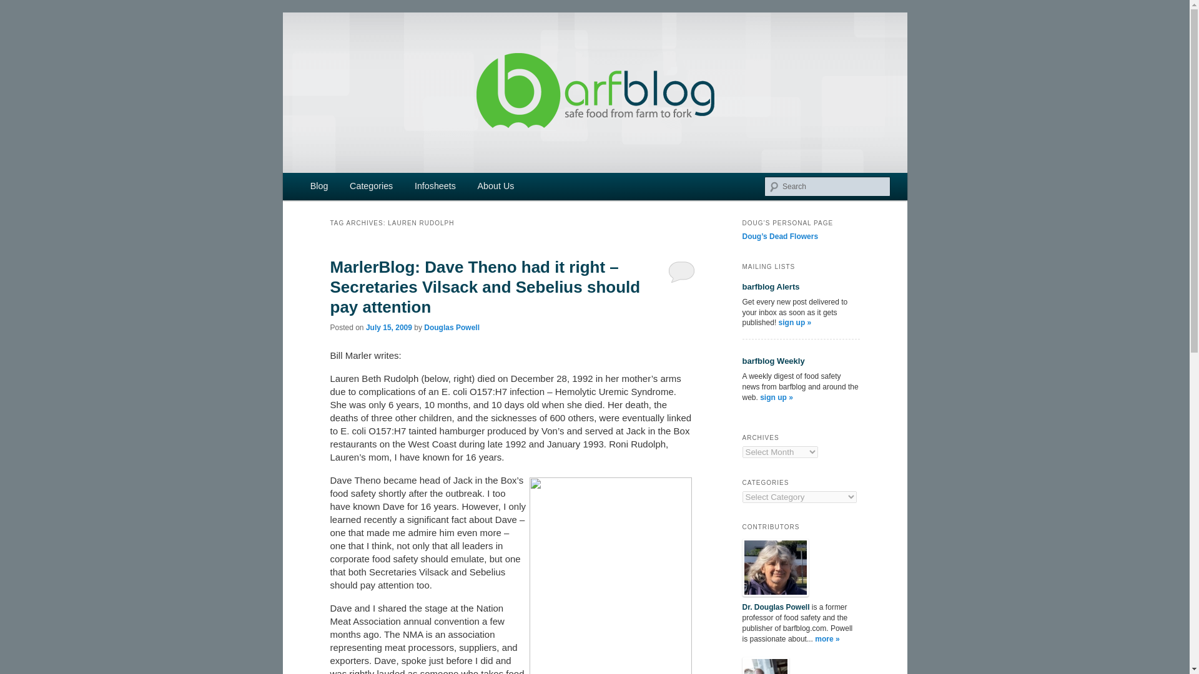  Describe the element at coordinates (320, 186) in the screenshot. I see `Blog` at that location.